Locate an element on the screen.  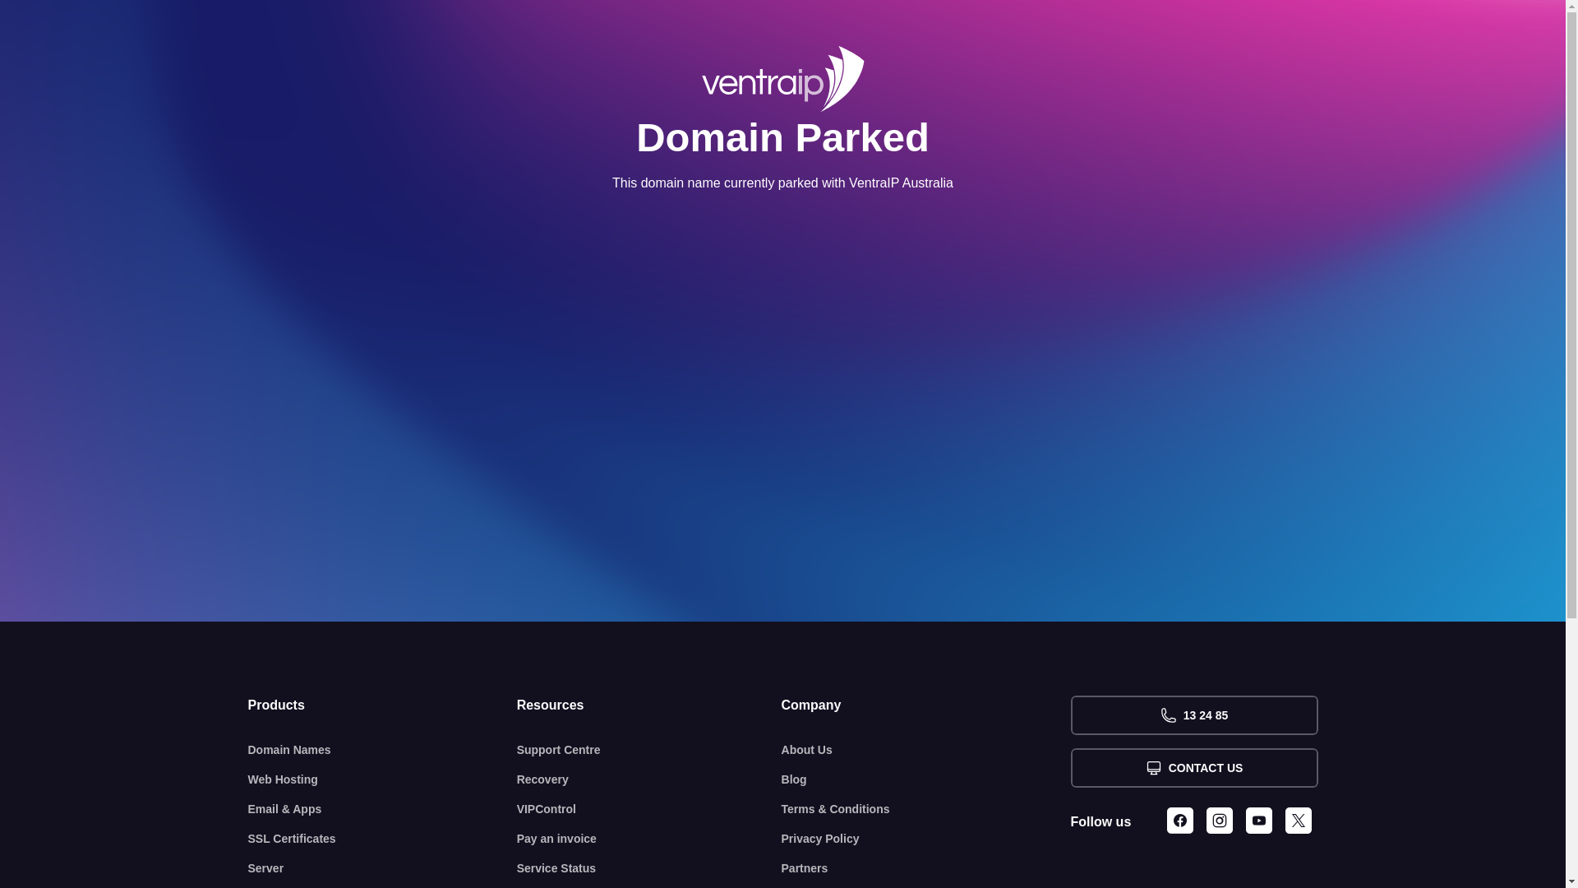
Pay an invoice is located at coordinates (649, 839).